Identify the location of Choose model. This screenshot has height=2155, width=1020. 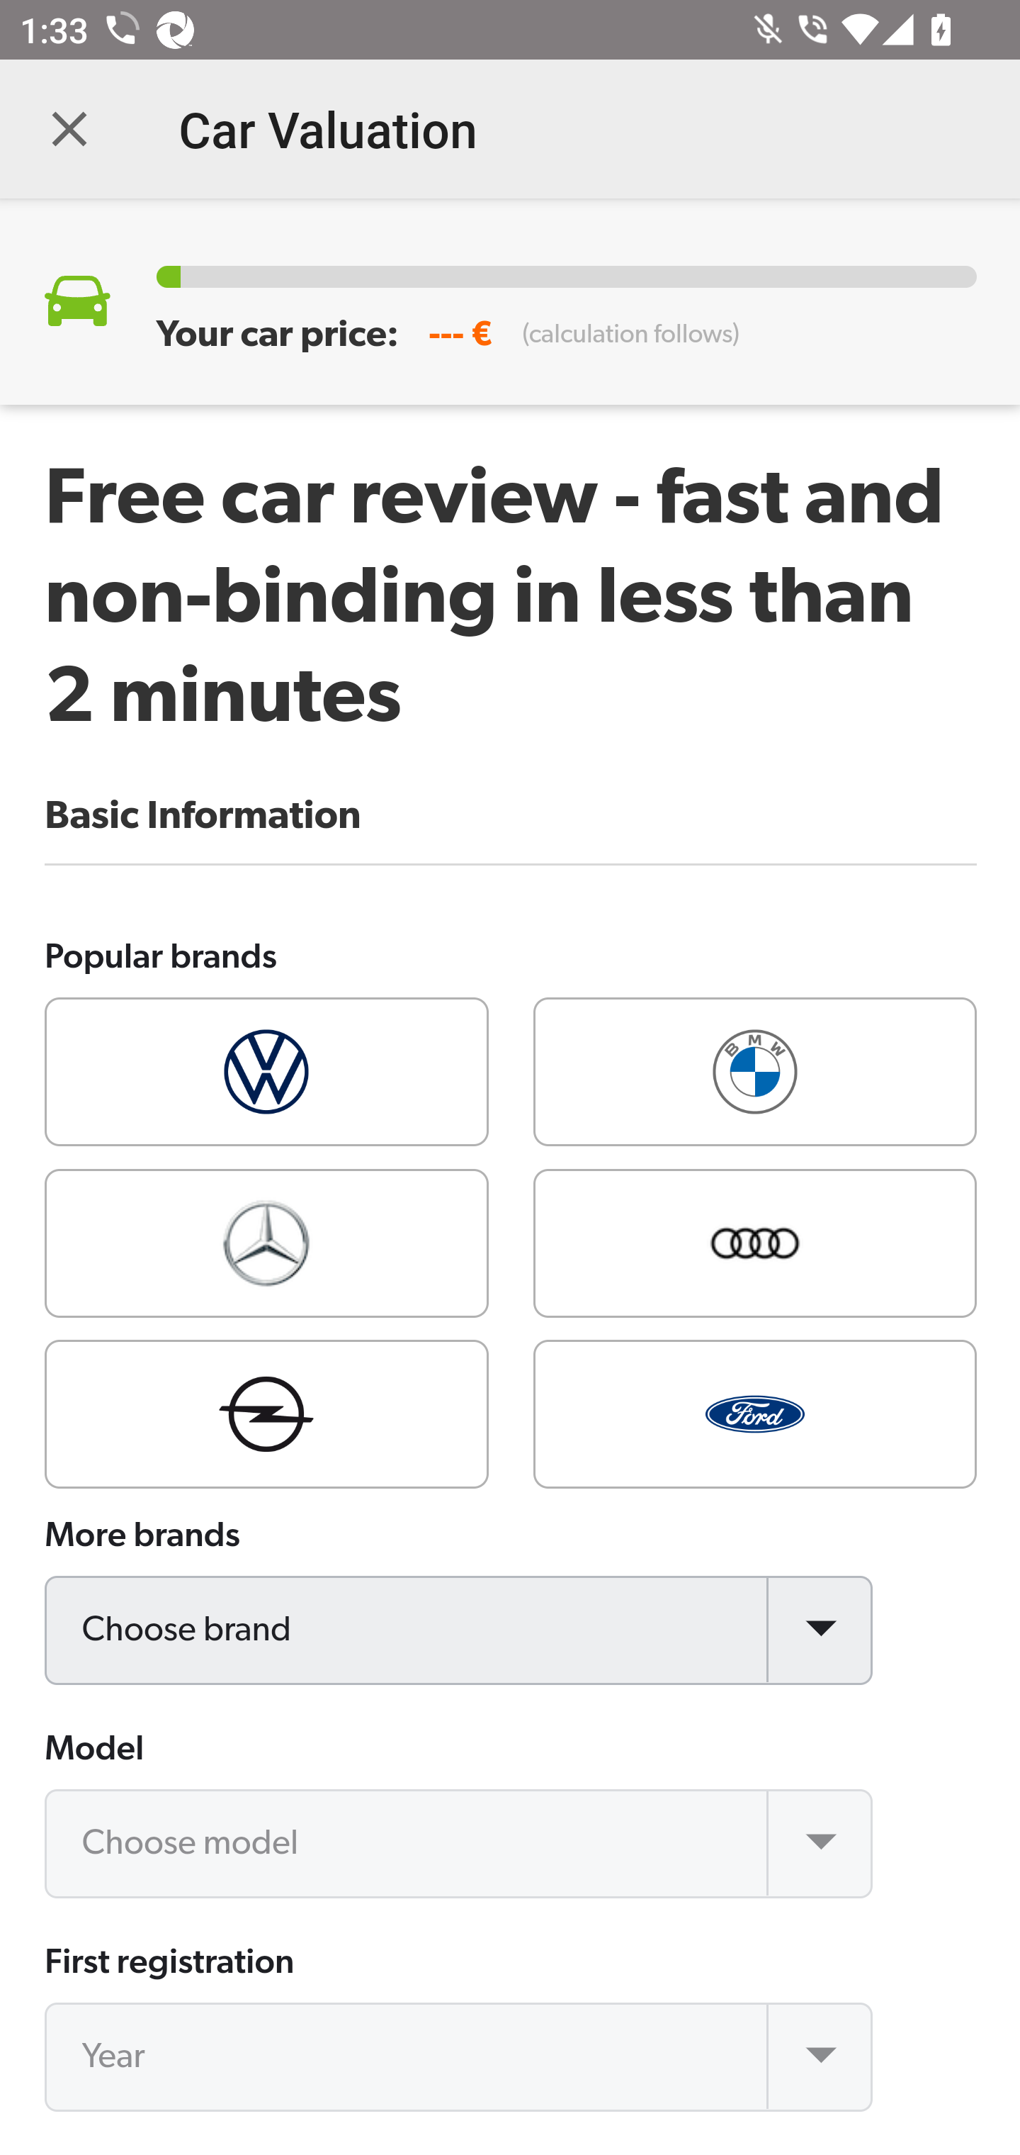
(460, 1843).